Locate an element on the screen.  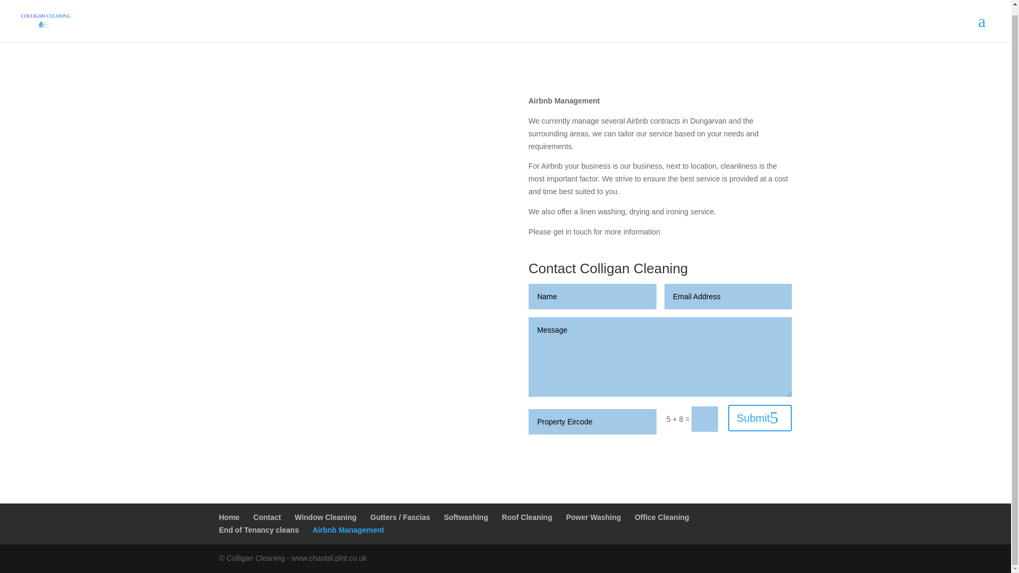
Window Cleaning is located at coordinates (325, 517).